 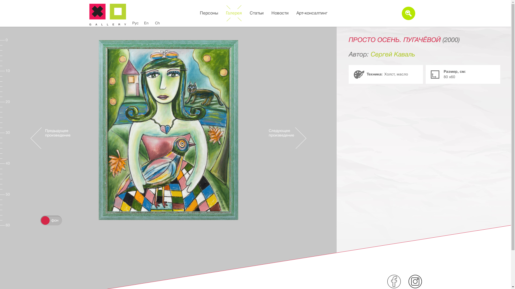 What do you see at coordinates (146, 23) in the screenshot?
I see `En` at bounding box center [146, 23].